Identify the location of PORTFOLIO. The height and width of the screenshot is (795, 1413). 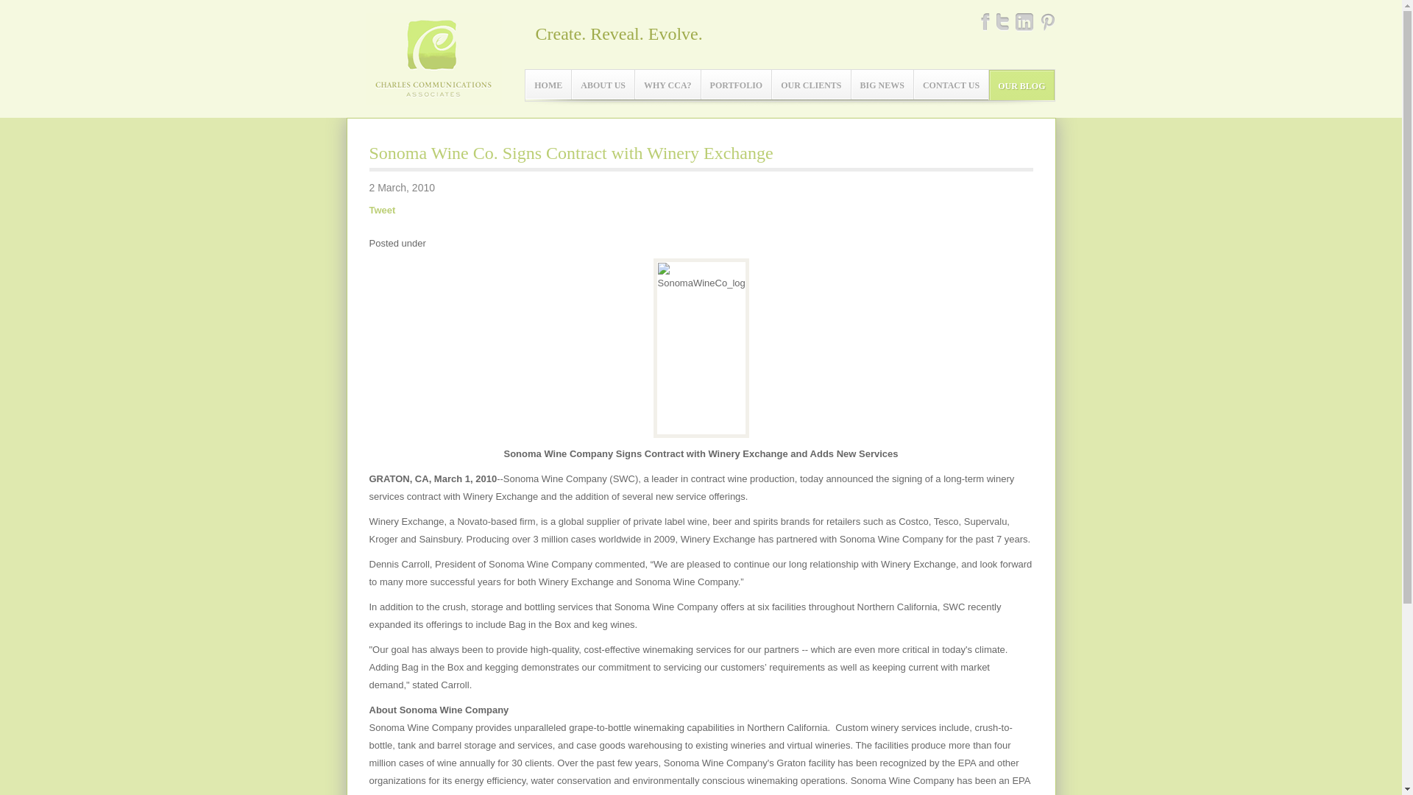
(736, 85).